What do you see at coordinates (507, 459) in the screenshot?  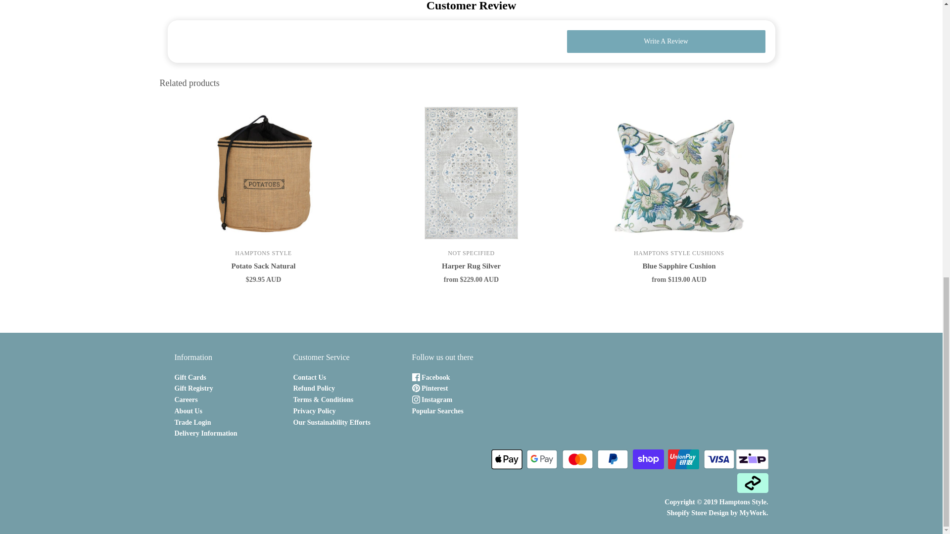 I see `Apple Pay` at bounding box center [507, 459].